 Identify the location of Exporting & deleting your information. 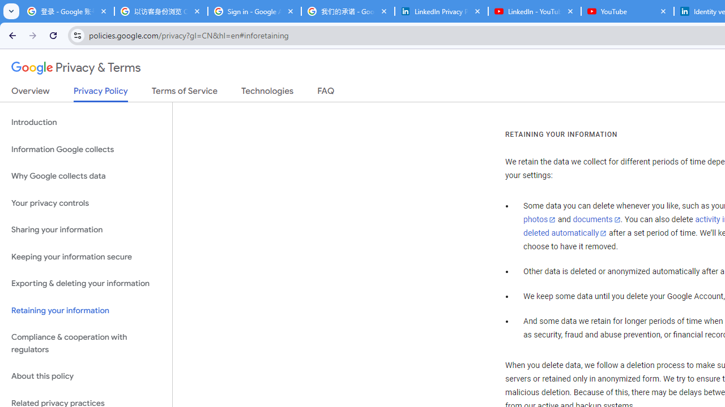
(86, 284).